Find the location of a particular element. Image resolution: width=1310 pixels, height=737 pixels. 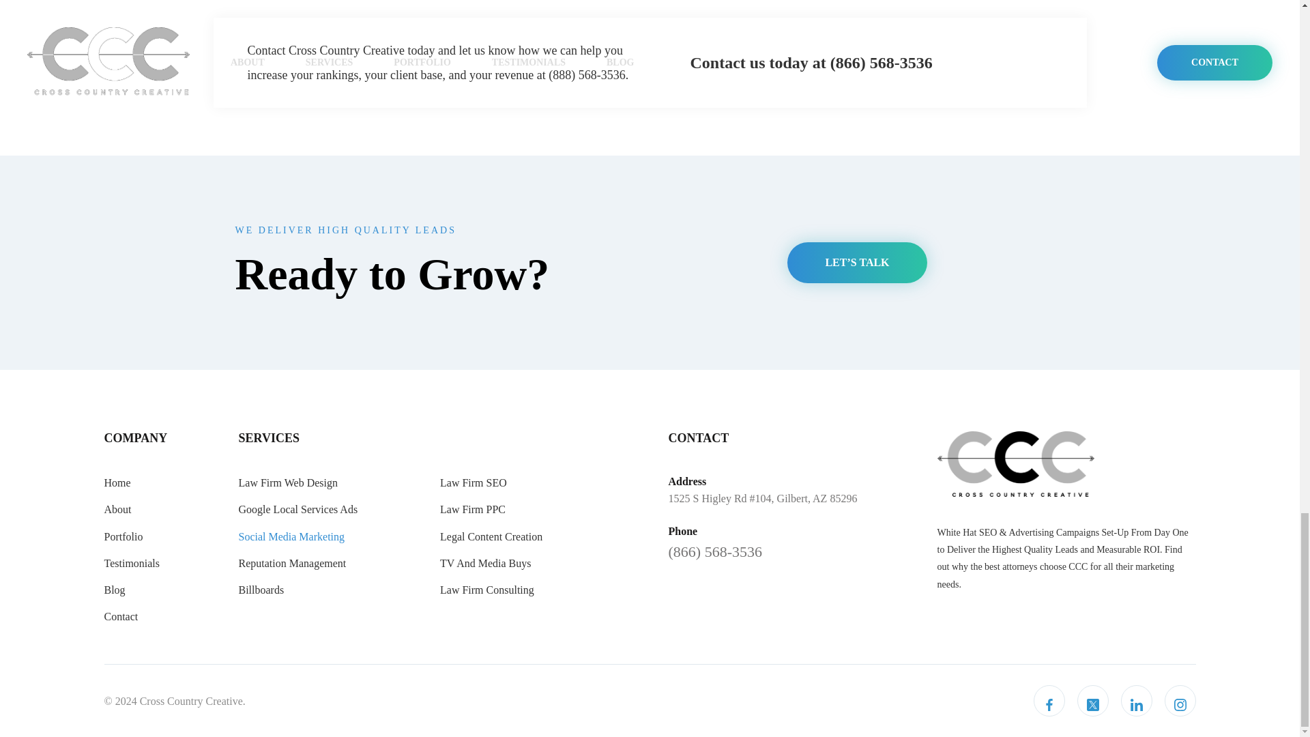

TV And Media Buys is located at coordinates (485, 563).